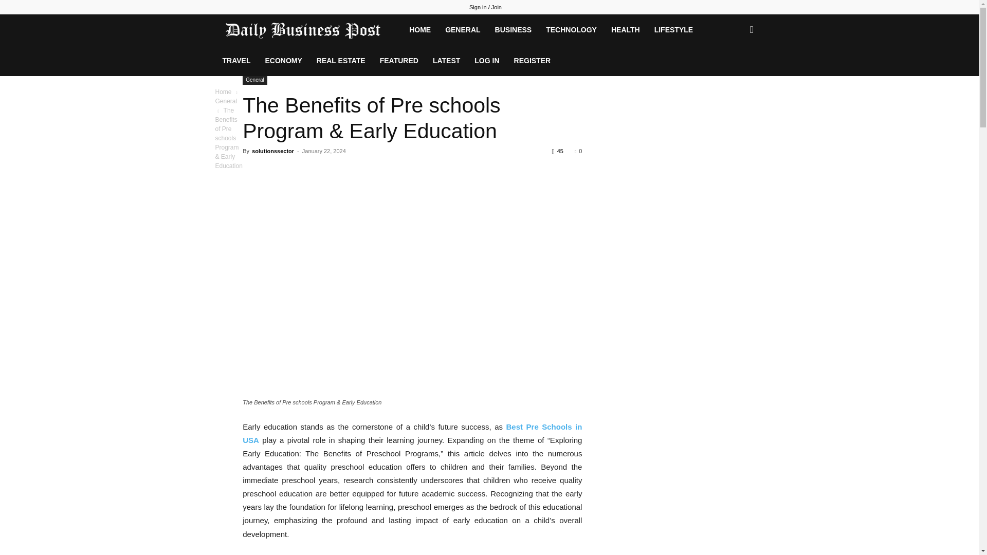  Describe the element at coordinates (236, 60) in the screenshot. I see `TRAVEL` at that location.